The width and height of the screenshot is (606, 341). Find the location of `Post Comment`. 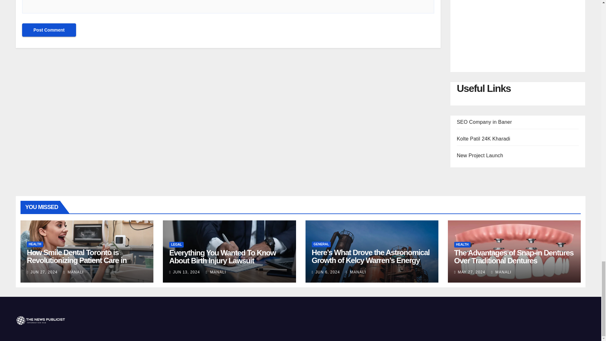

Post Comment is located at coordinates (49, 30).